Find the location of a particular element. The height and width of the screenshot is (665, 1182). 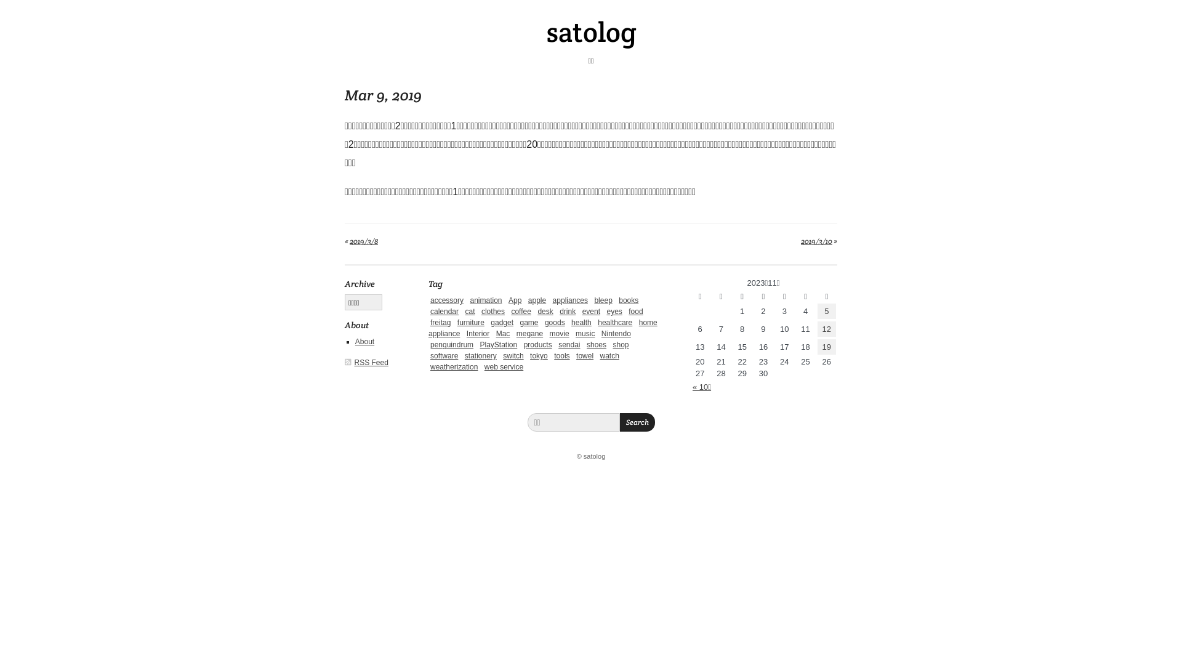

appliances is located at coordinates (570, 300).